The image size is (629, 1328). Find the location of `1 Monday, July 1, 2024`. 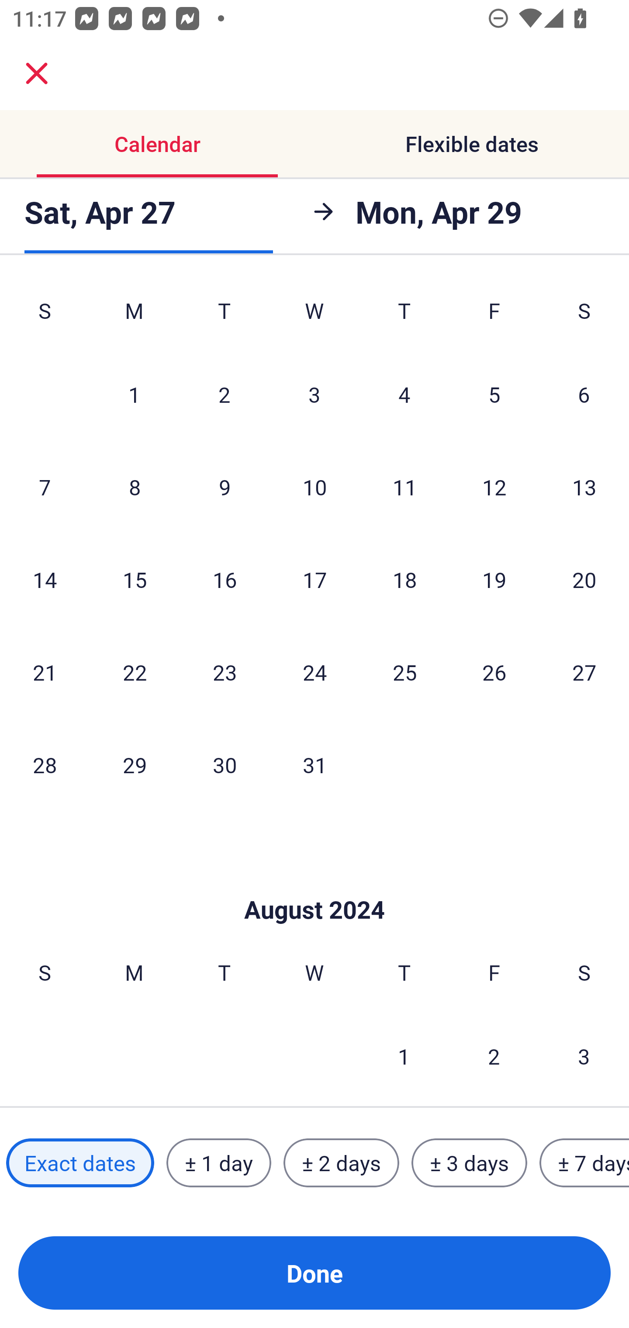

1 Monday, July 1, 2024 is located at coordinates (134, 394).